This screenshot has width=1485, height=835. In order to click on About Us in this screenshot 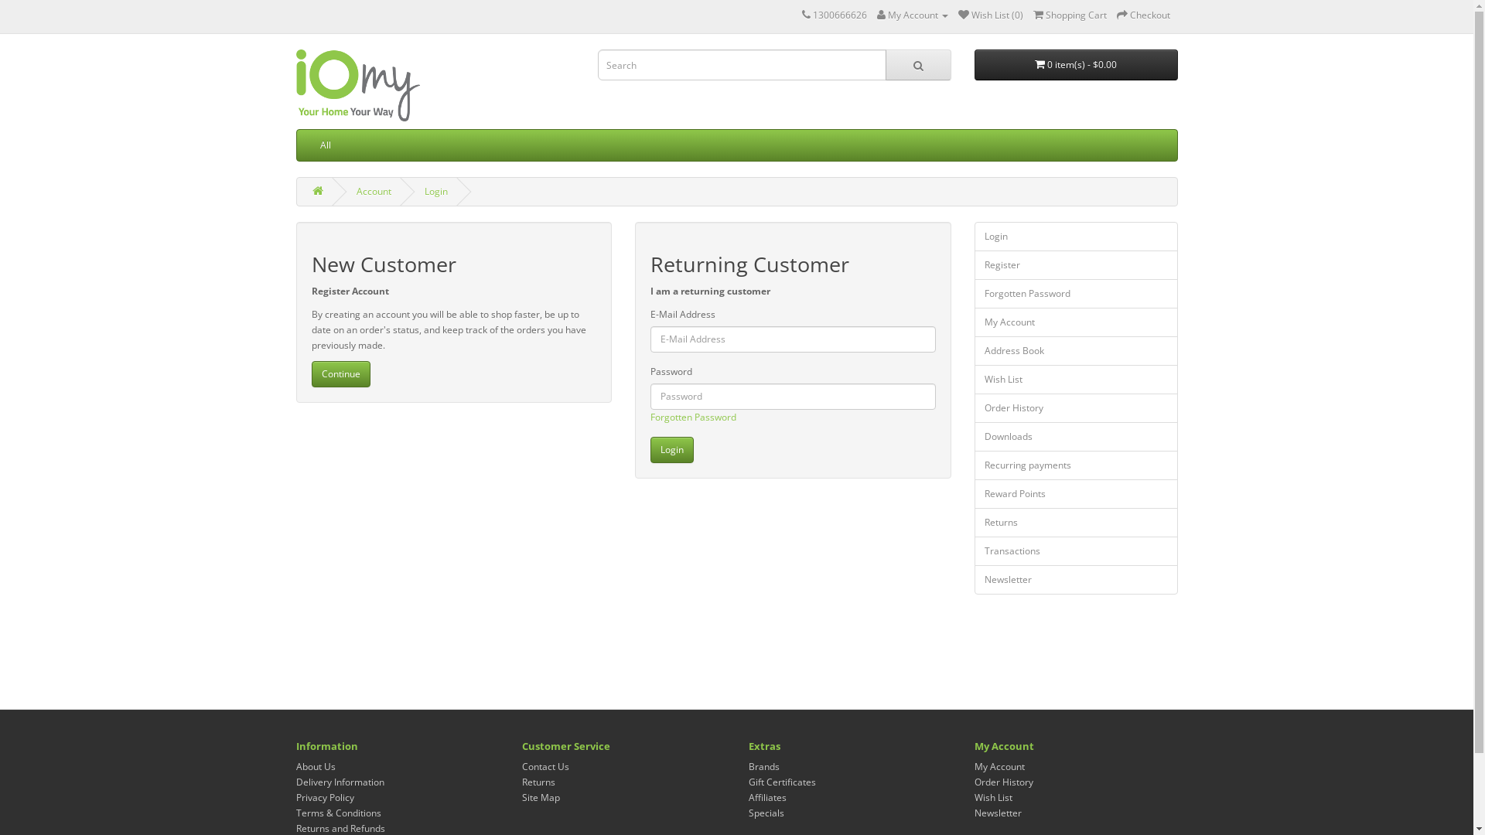, I will do `click(316, 767)`.